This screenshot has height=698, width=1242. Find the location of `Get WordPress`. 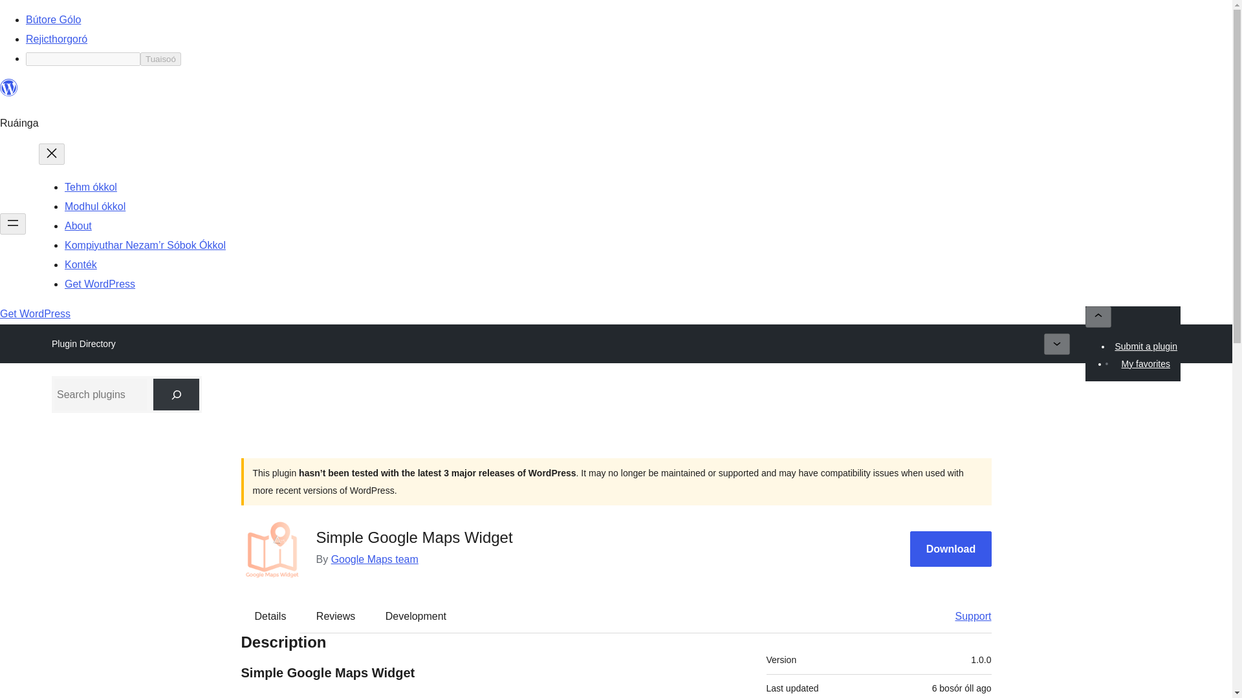

Get WordPress is located at coordinates (100, 284).